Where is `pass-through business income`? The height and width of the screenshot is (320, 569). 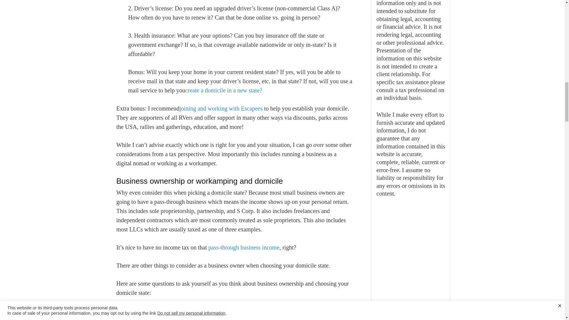 pass-through business income is located at coordinates (244, 247).